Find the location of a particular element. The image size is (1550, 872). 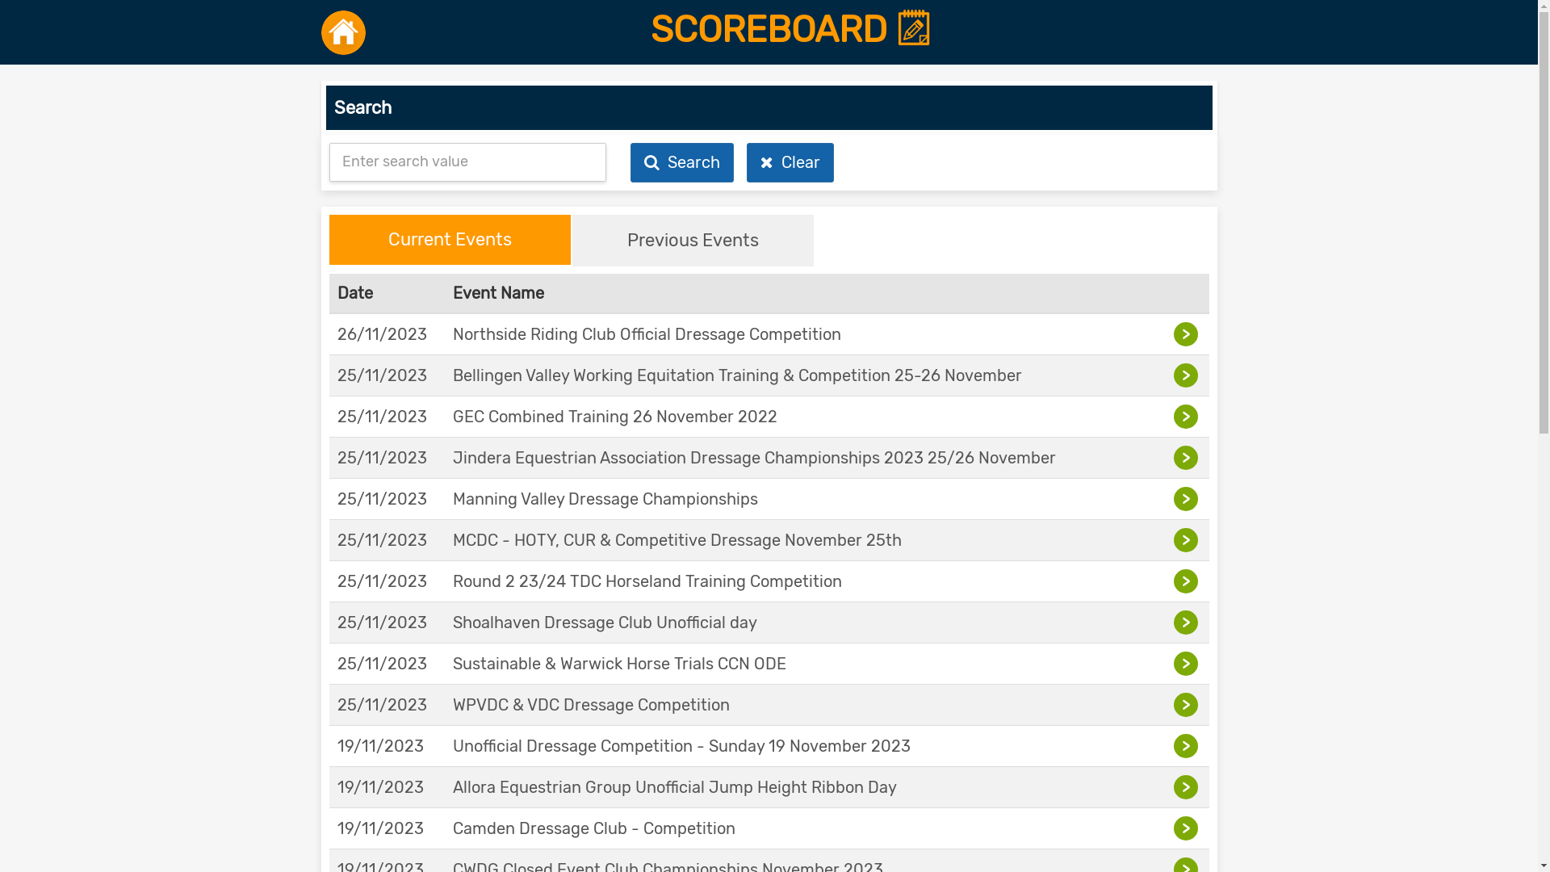

19/11/2023 is located at coordinates (381, 787).